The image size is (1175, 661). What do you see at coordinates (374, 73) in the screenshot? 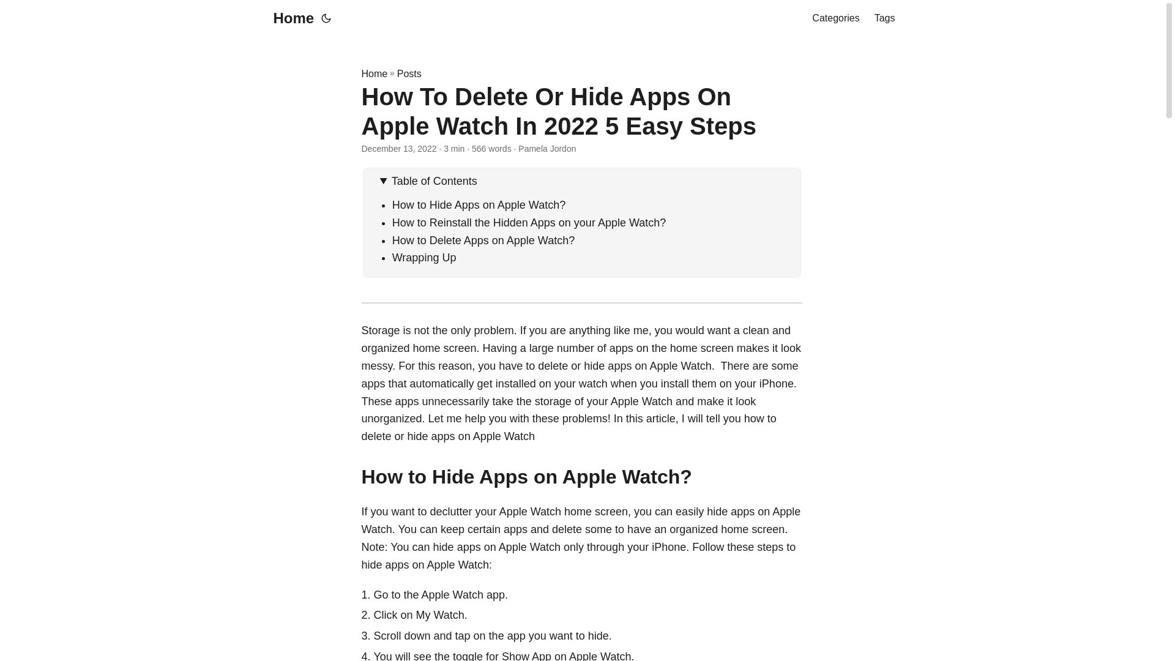
I see `Home` at bounding box center [374, 73].